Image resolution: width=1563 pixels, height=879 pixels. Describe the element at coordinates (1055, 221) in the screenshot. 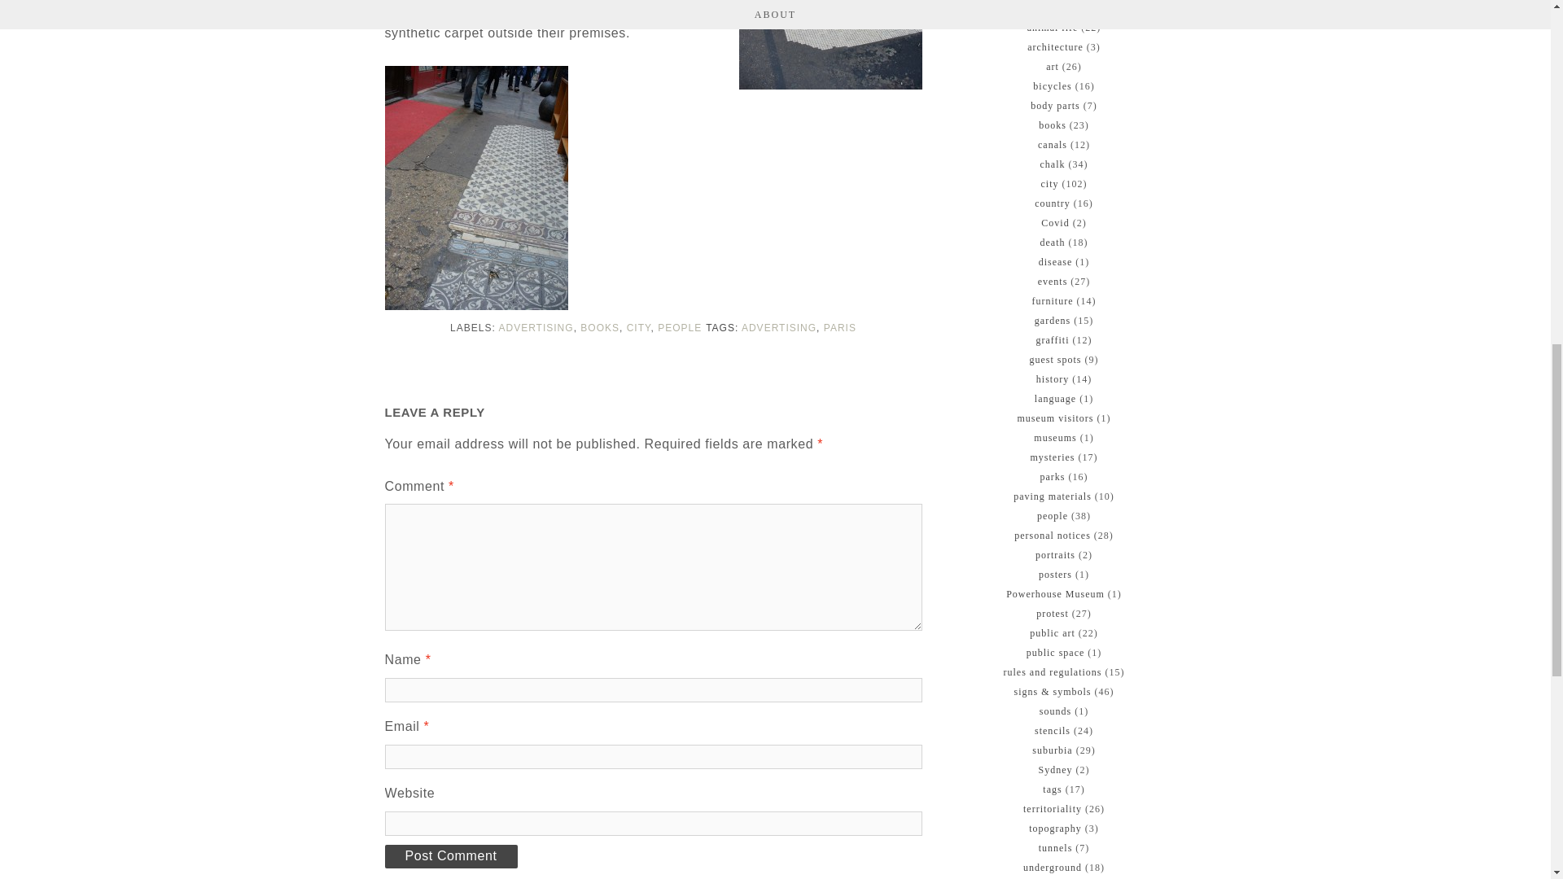

I see `Covid` at that location.